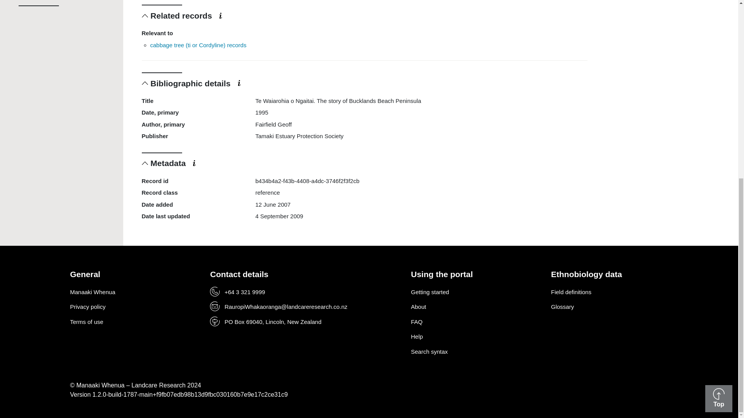 This screenshot has height=418, width=744. What do you see at coordinates (239, 83) in the screenshot?
I see `Info` at bounding box center [239, 83].